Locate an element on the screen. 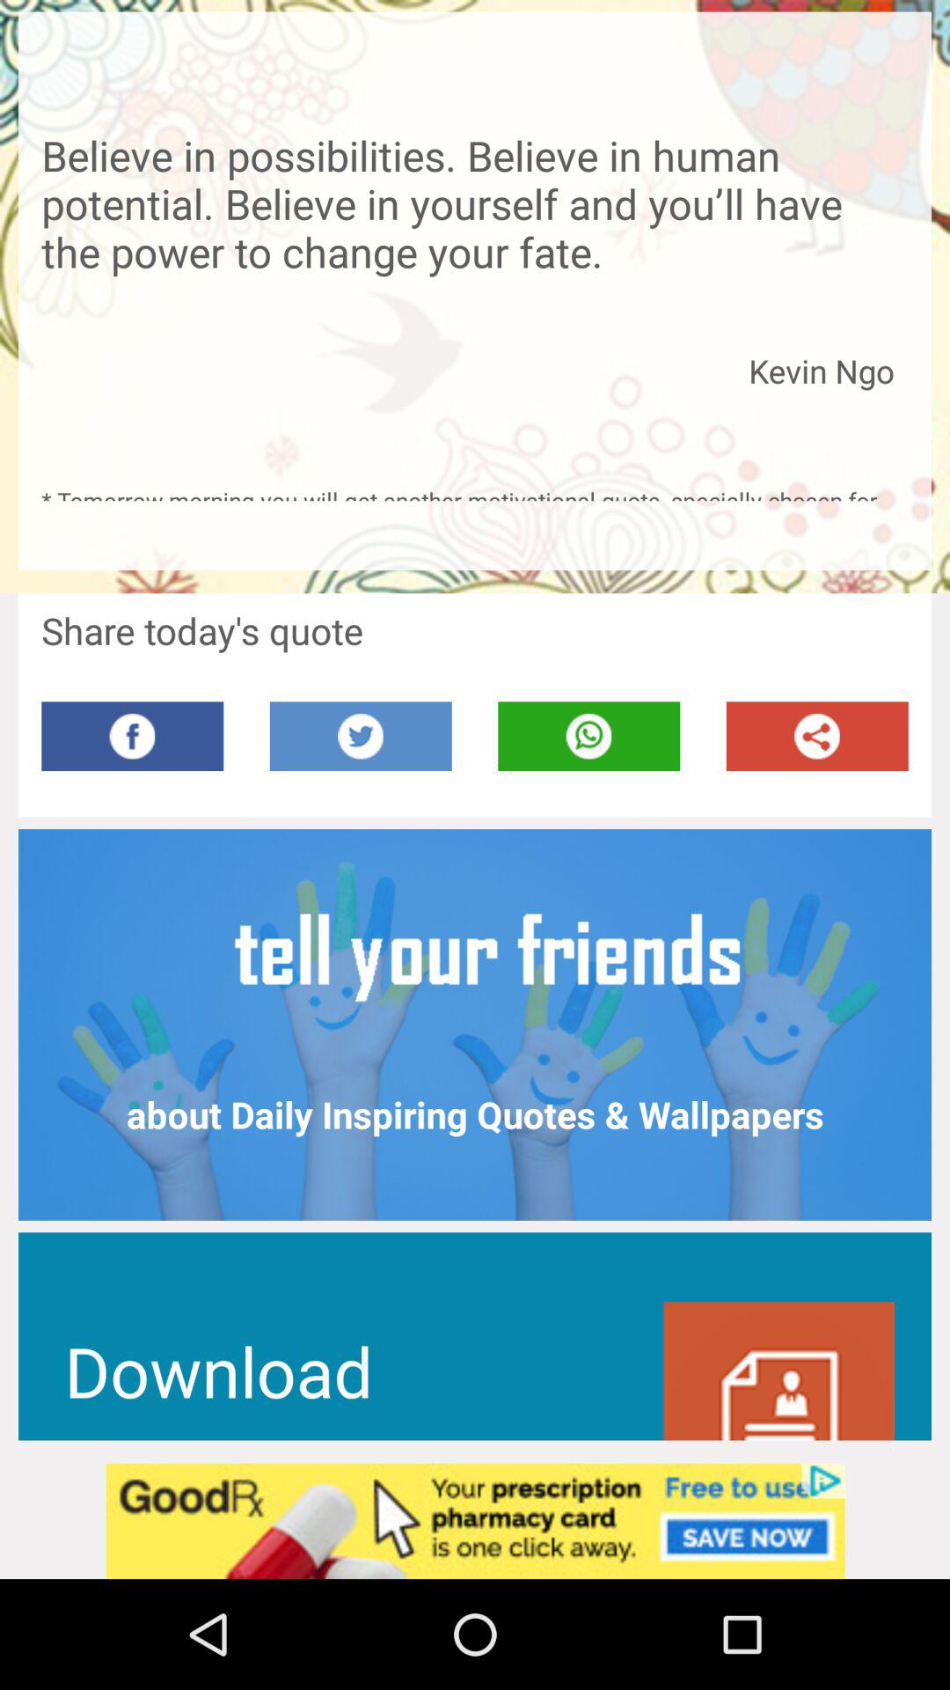 The width and height of the screenshot is (950, 1690). advertisement is located at coordinates (475, 1521).